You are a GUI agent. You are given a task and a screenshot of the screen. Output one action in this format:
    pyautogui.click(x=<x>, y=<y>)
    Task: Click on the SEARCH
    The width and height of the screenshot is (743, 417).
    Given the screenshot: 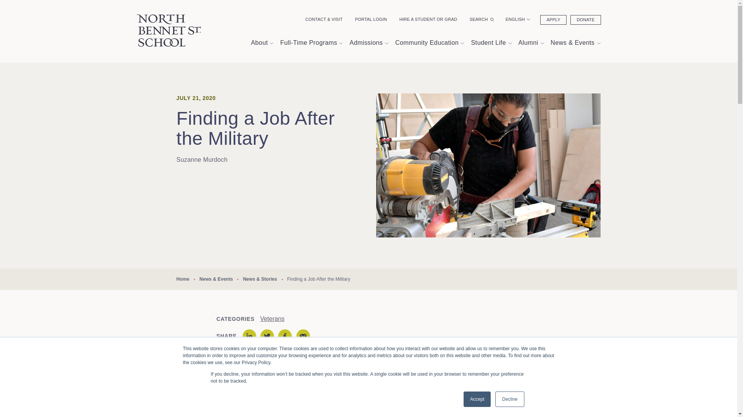 What is the action you would take?
    pyautogui.click(x=481, y=19)
    